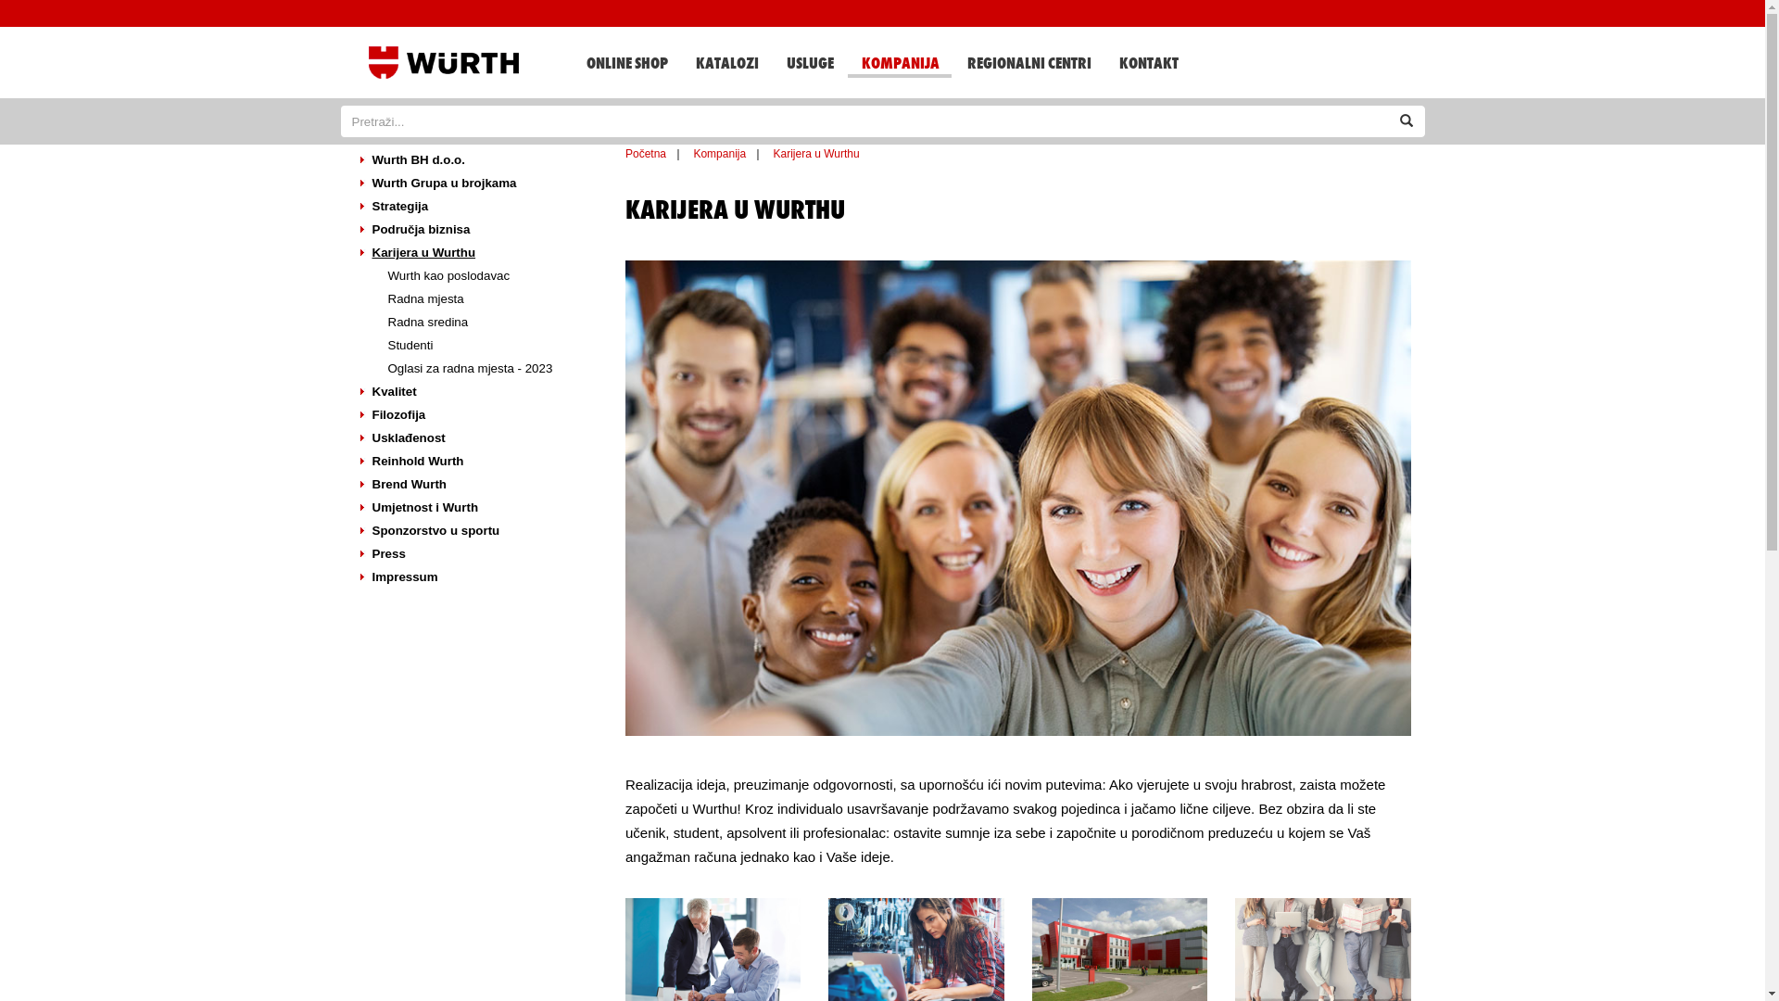  Describe the element at coordinates (476, 184) in the screenshot. I see `Wurth Grupa u brojkama` at that location.